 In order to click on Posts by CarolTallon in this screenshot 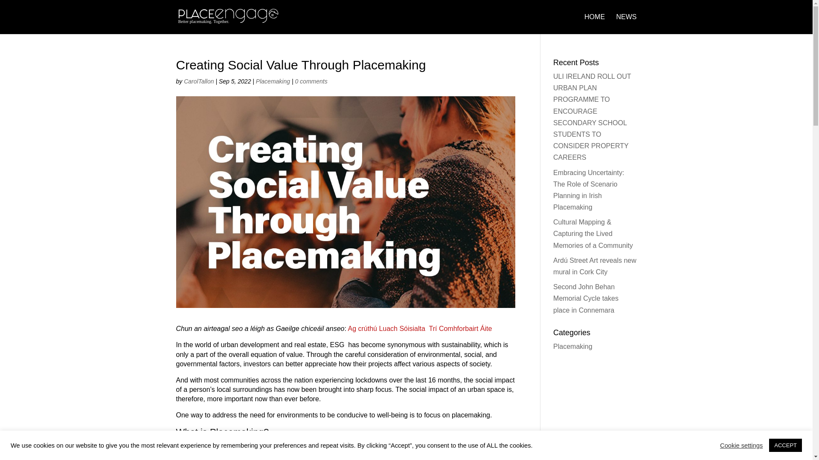, I will do `click(199, 81)`.